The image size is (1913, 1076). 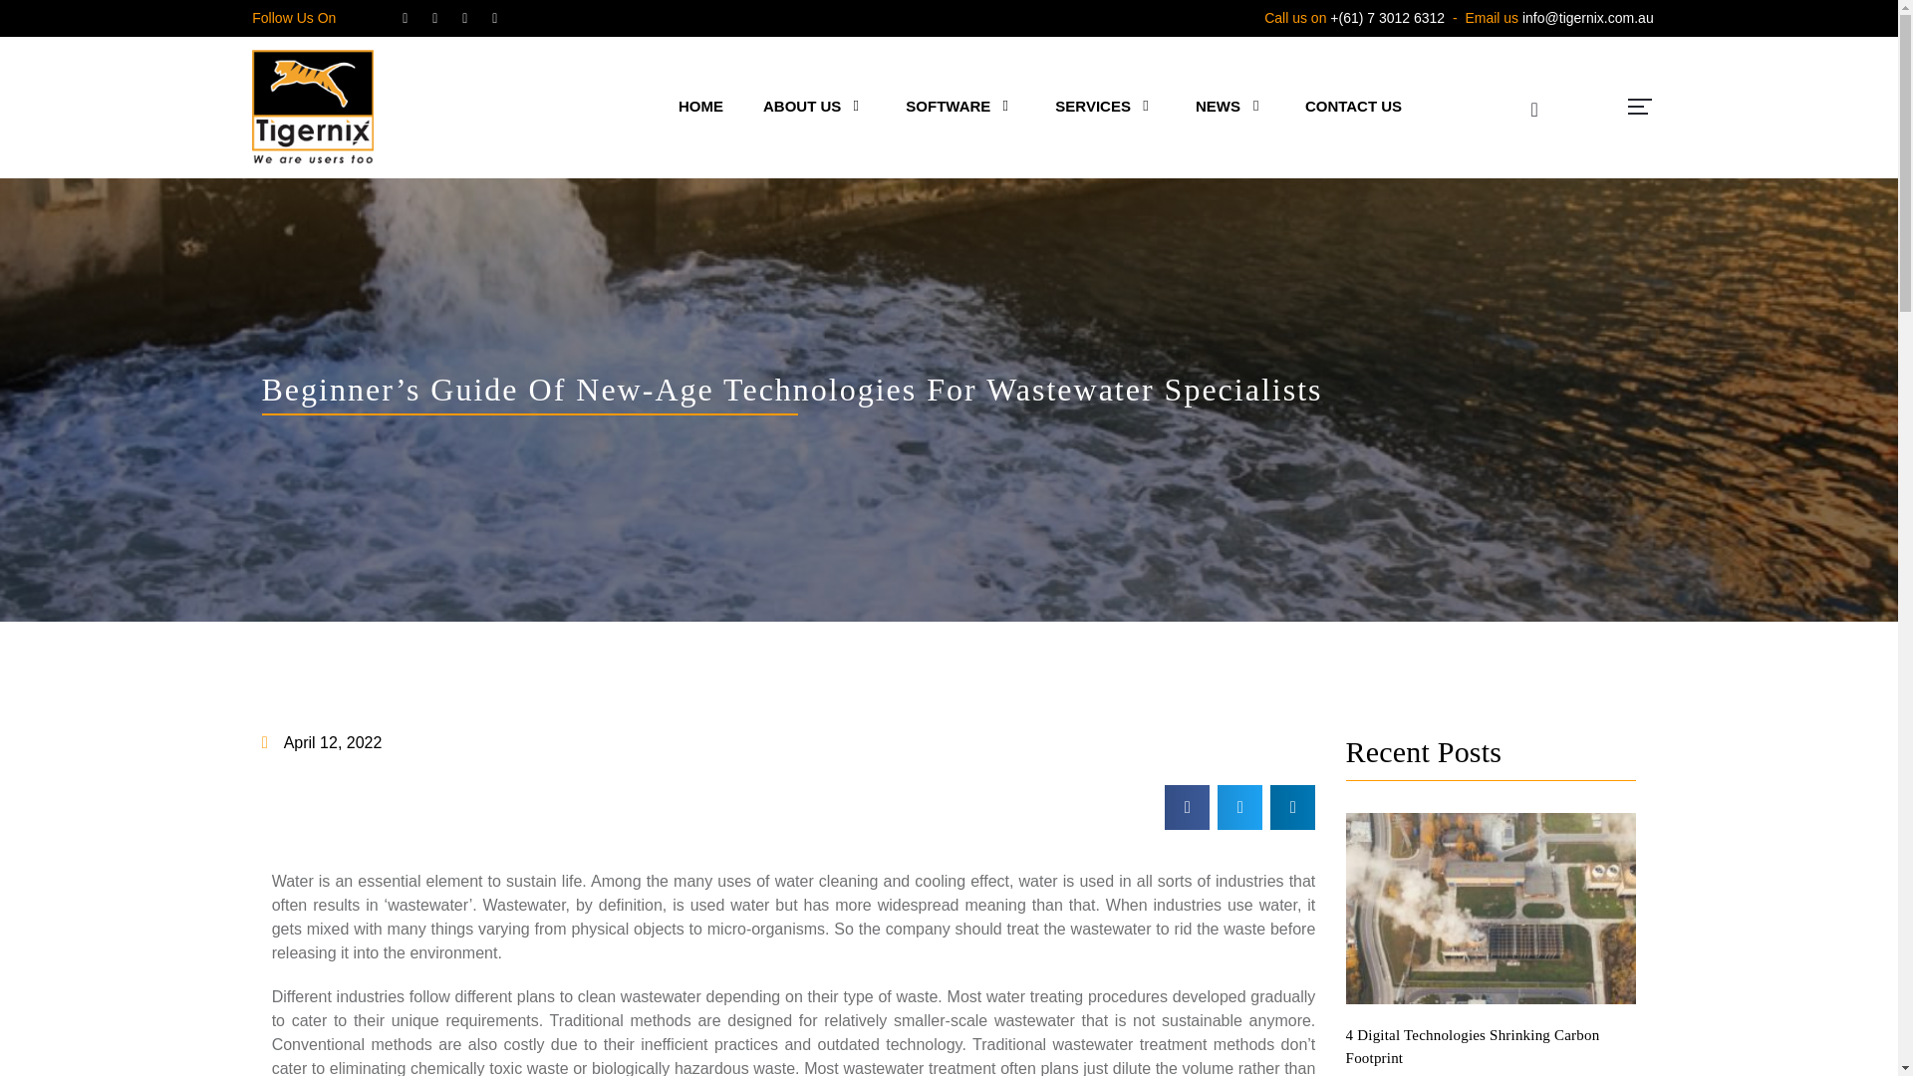 I want to click on ABOUT US, so click(x=804, y=106).